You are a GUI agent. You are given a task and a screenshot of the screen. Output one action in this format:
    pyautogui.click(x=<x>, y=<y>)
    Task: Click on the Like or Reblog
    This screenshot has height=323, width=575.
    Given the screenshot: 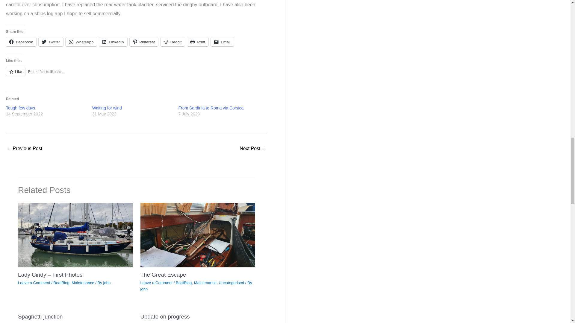 What is the action you would take?
    pyautogui.click(x=137, y=75)
    